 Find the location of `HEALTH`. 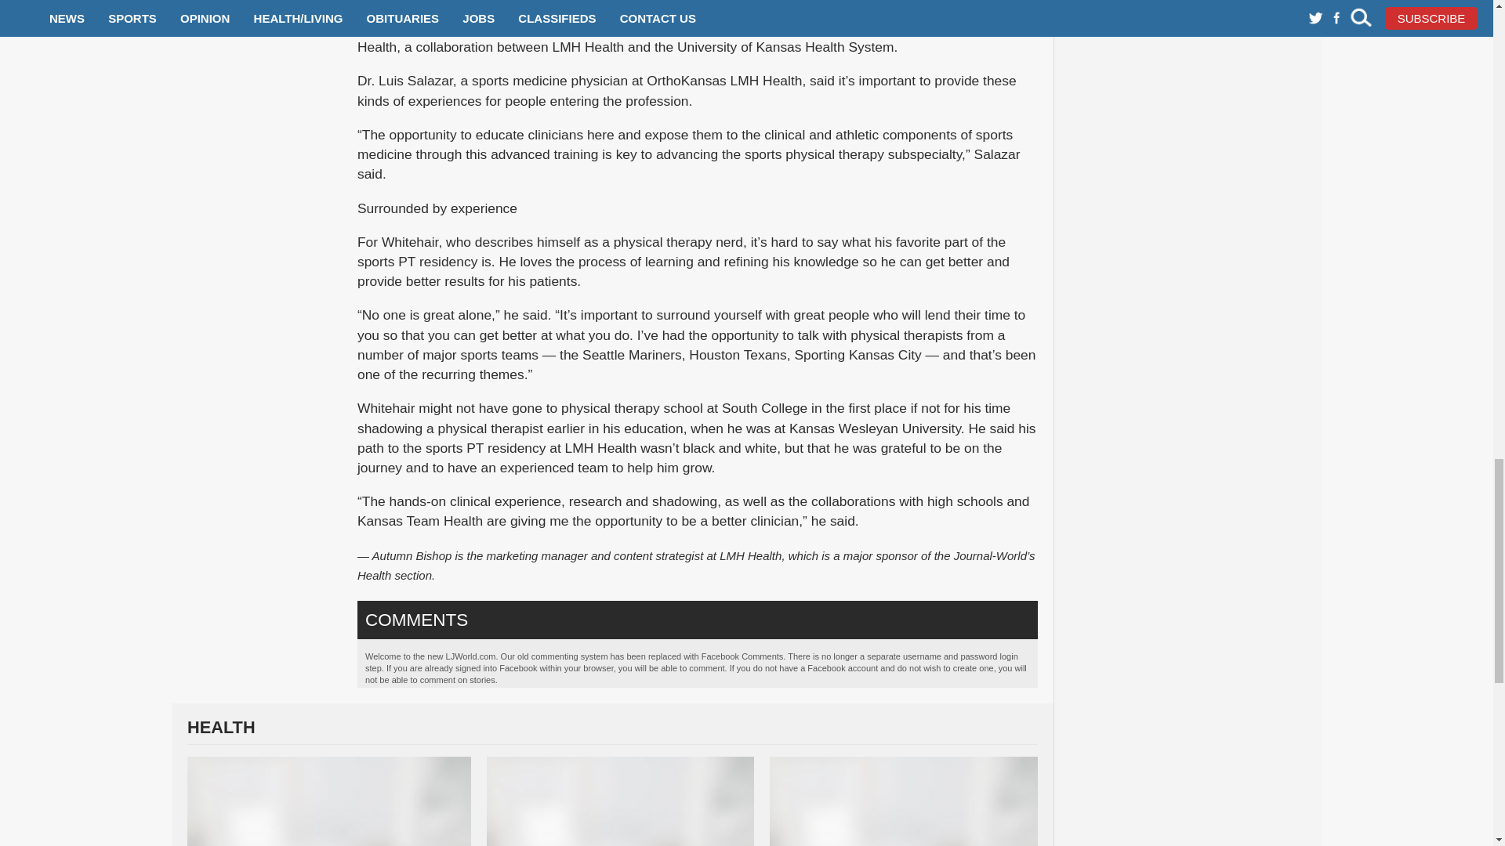

HEALTH is located at coordinates (612, 732).